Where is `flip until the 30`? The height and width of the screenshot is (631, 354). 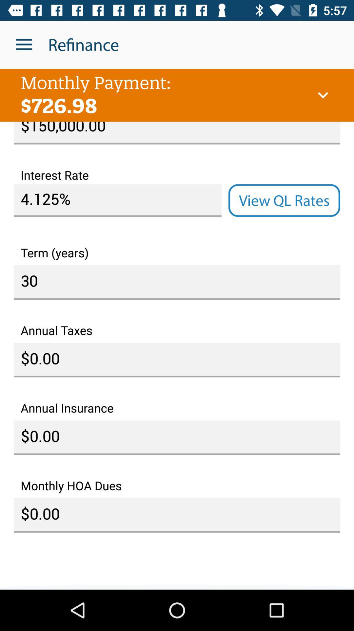
flip until the 30 is located at coordinates (177, 282).